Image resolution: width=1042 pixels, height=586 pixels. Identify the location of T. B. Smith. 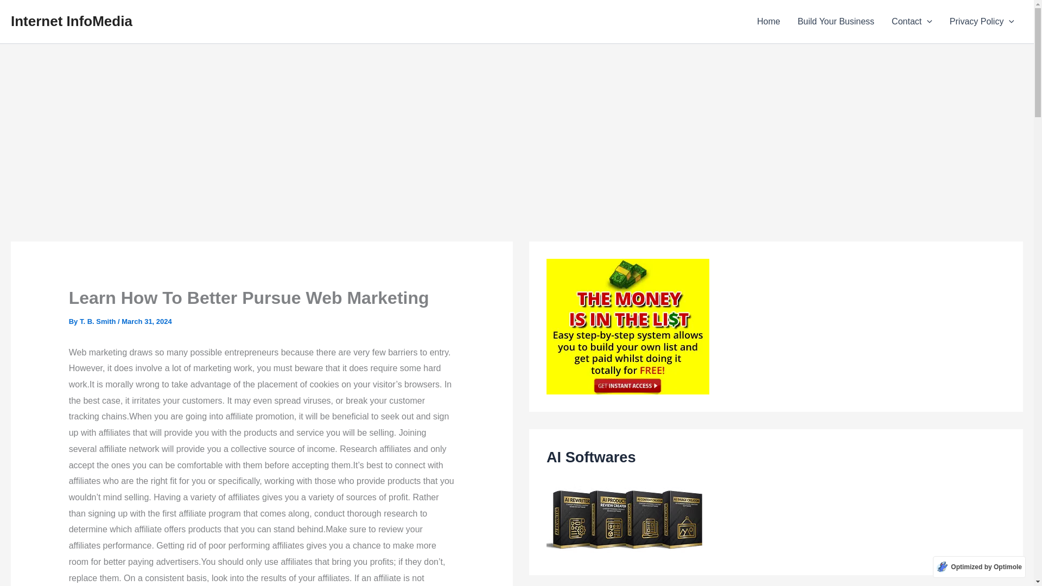
(99, 321).